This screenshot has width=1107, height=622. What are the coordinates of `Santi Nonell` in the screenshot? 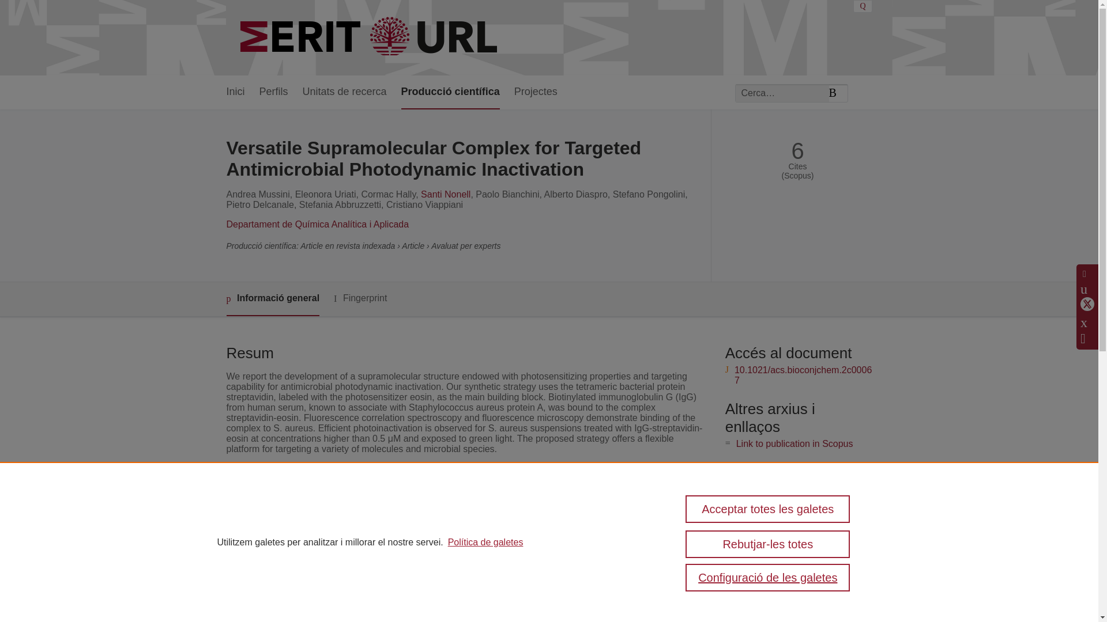 It's located at (445, 194).